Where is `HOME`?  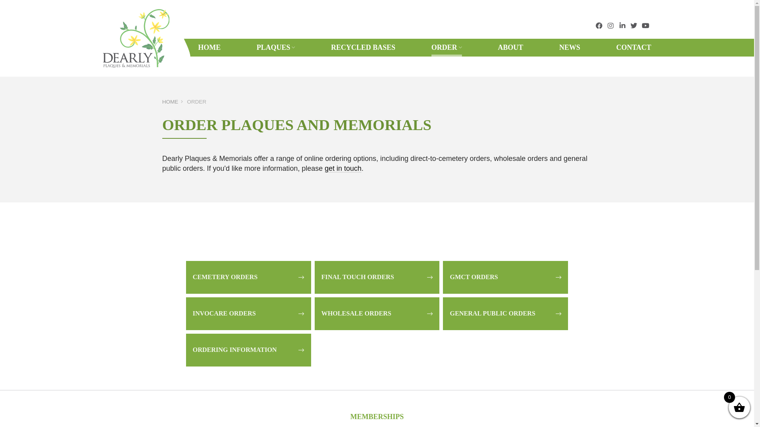 HOME is located at coordinates (209, 47).